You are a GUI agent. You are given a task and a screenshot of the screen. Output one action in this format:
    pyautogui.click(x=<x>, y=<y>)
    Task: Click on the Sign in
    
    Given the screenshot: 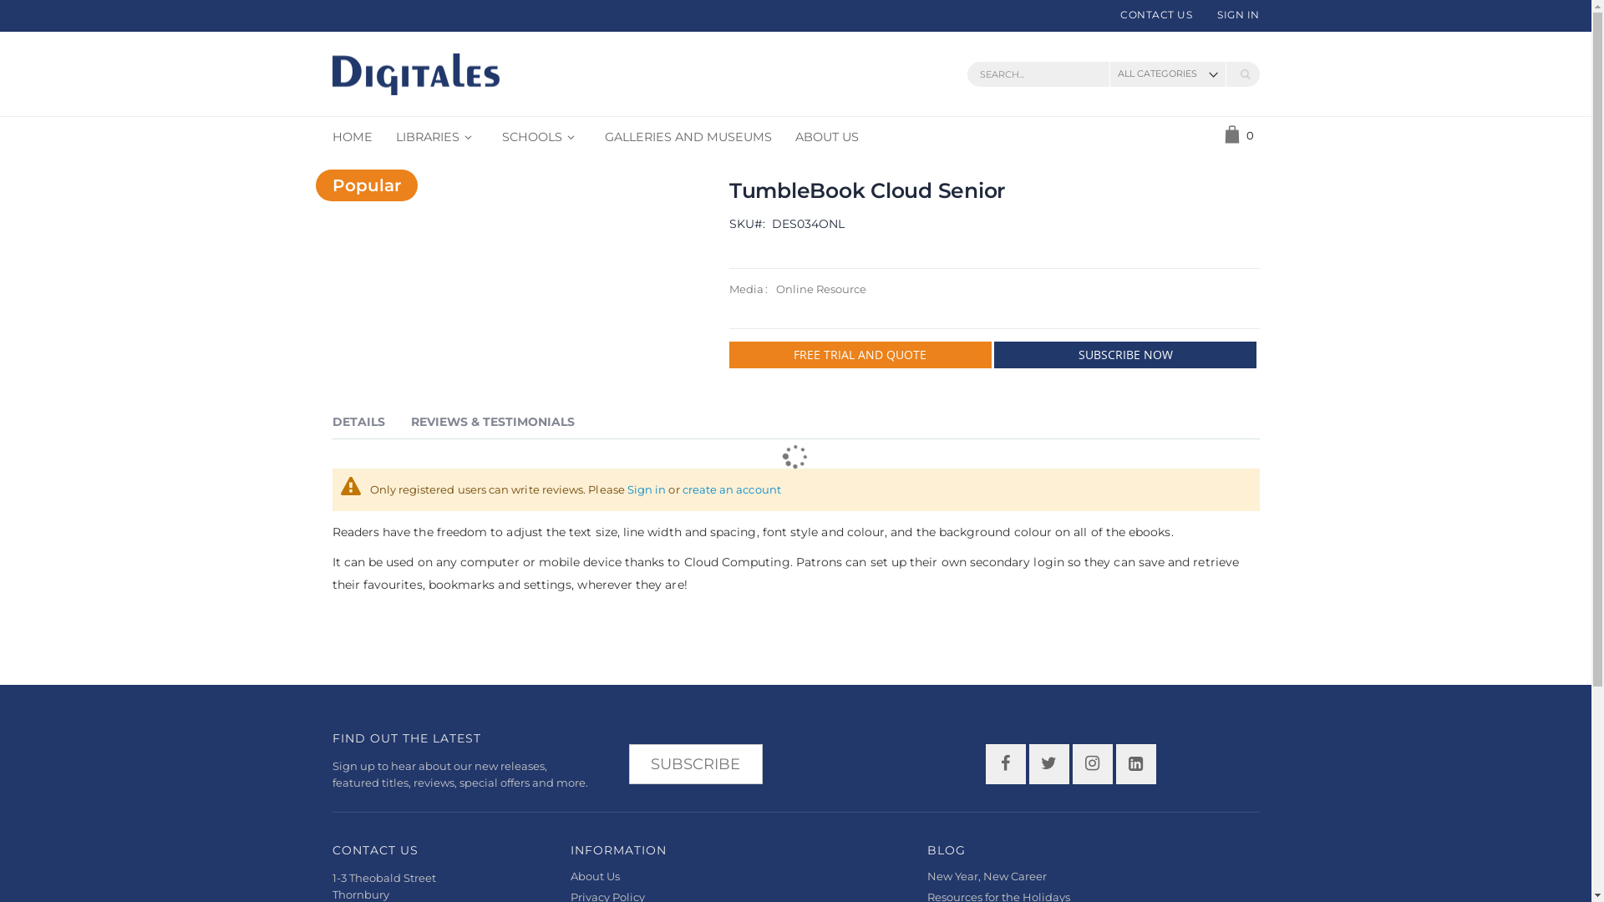 What is the action you would take?
    pyautogui.click(x=647, y=489)
    